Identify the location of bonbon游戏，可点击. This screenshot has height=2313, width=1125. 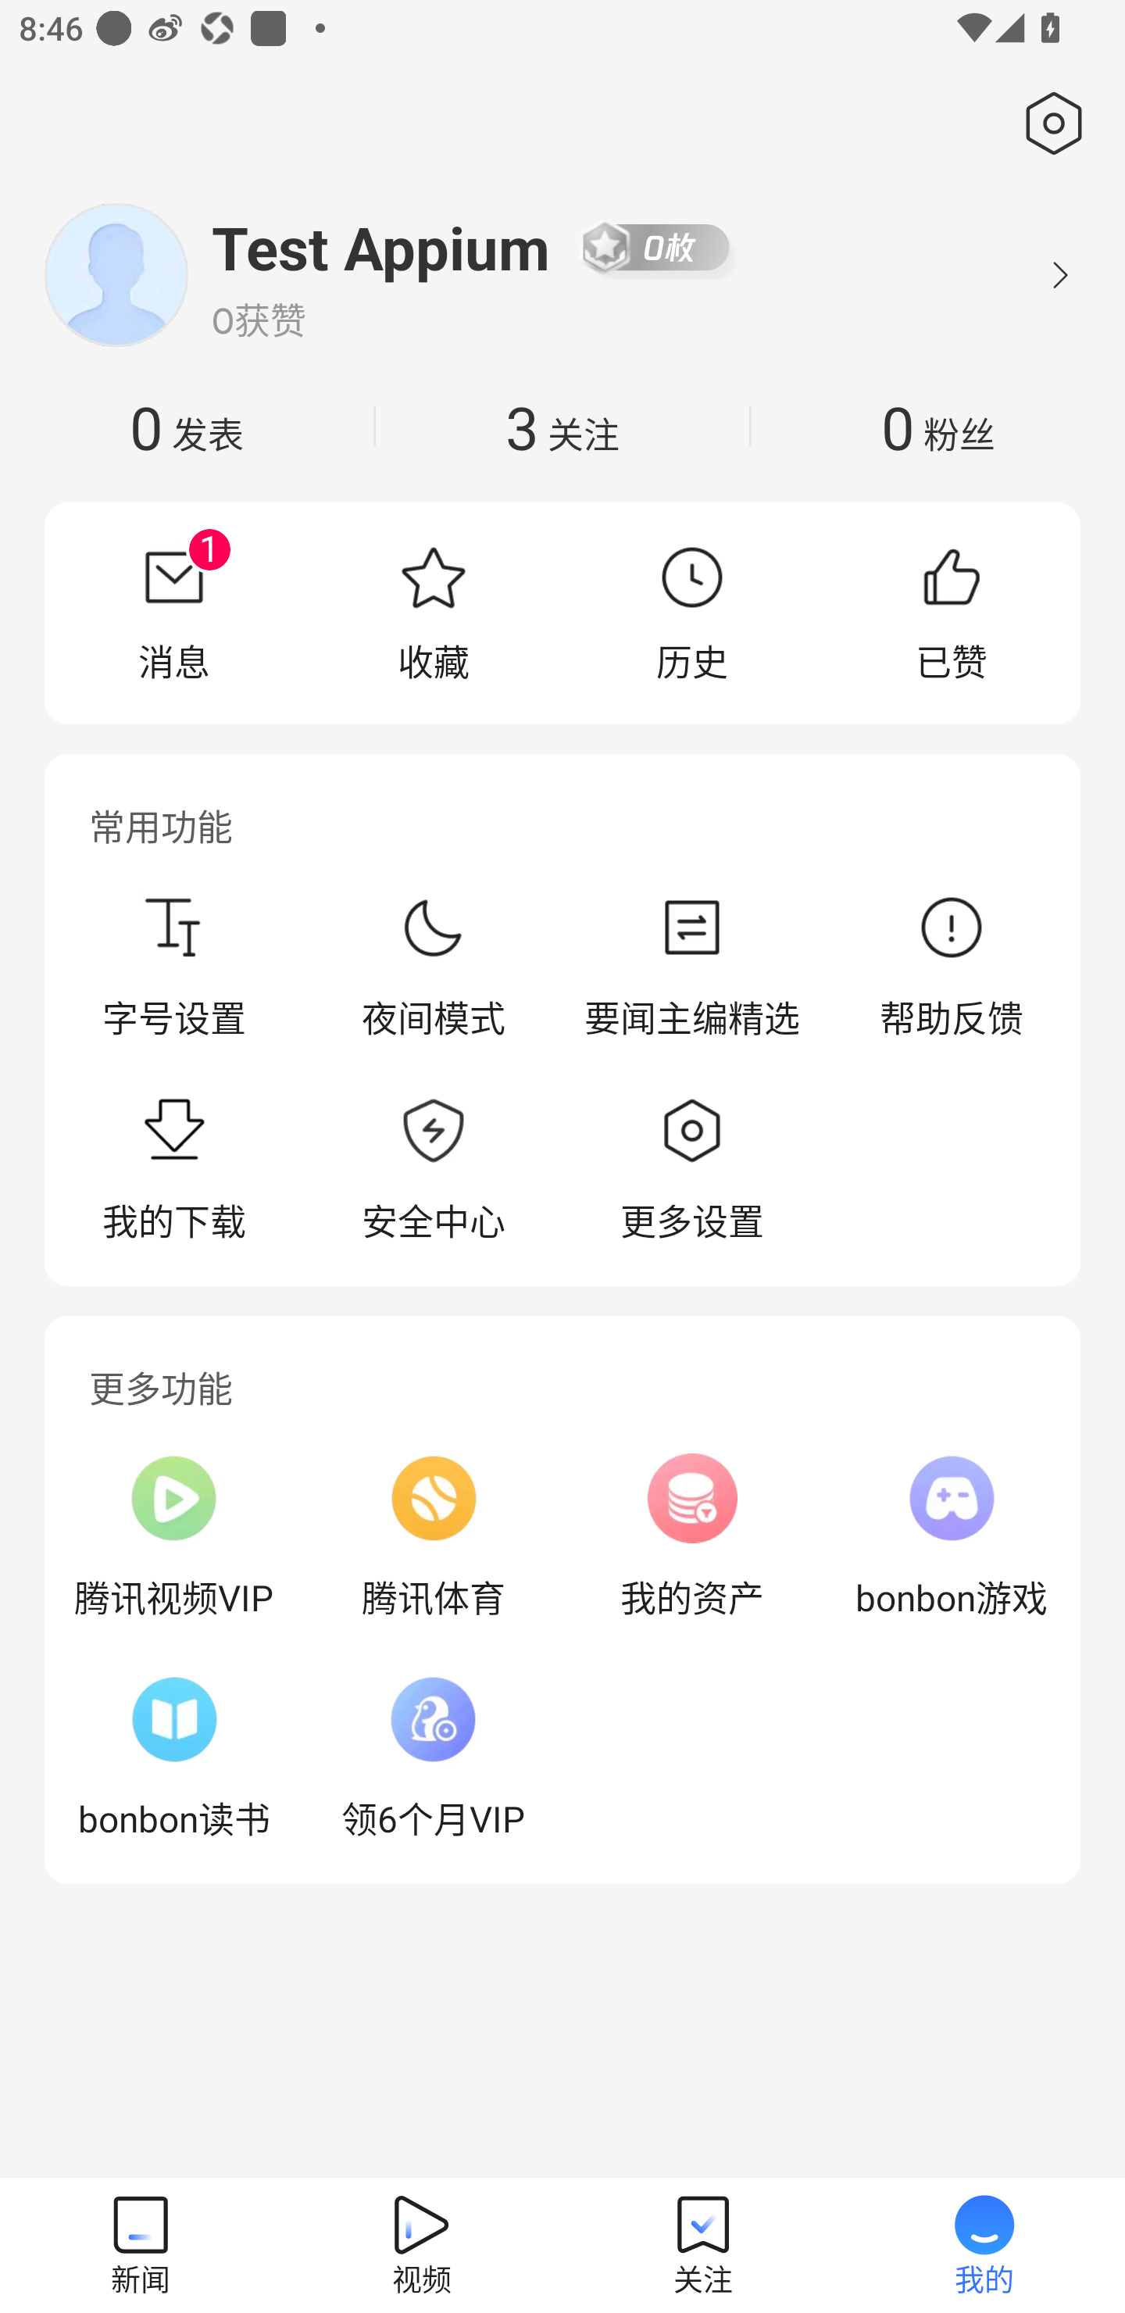
(951, 1536).